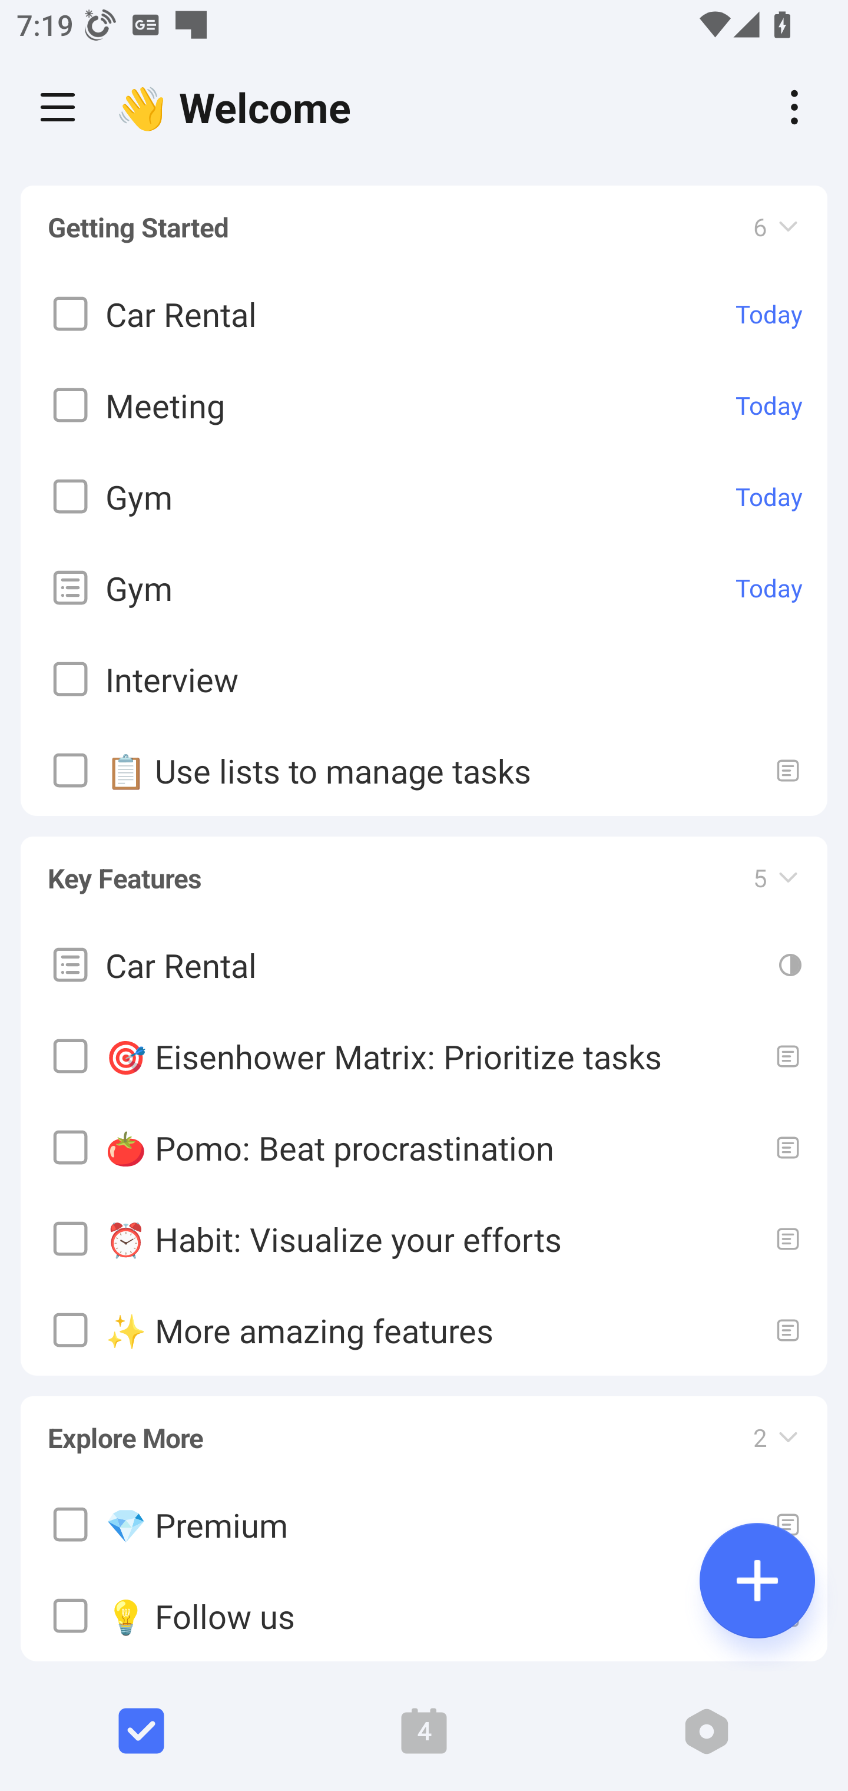  Describe the element at coordinates (424, 315) in the screenshot. I see `Car Rental Today` at that location.